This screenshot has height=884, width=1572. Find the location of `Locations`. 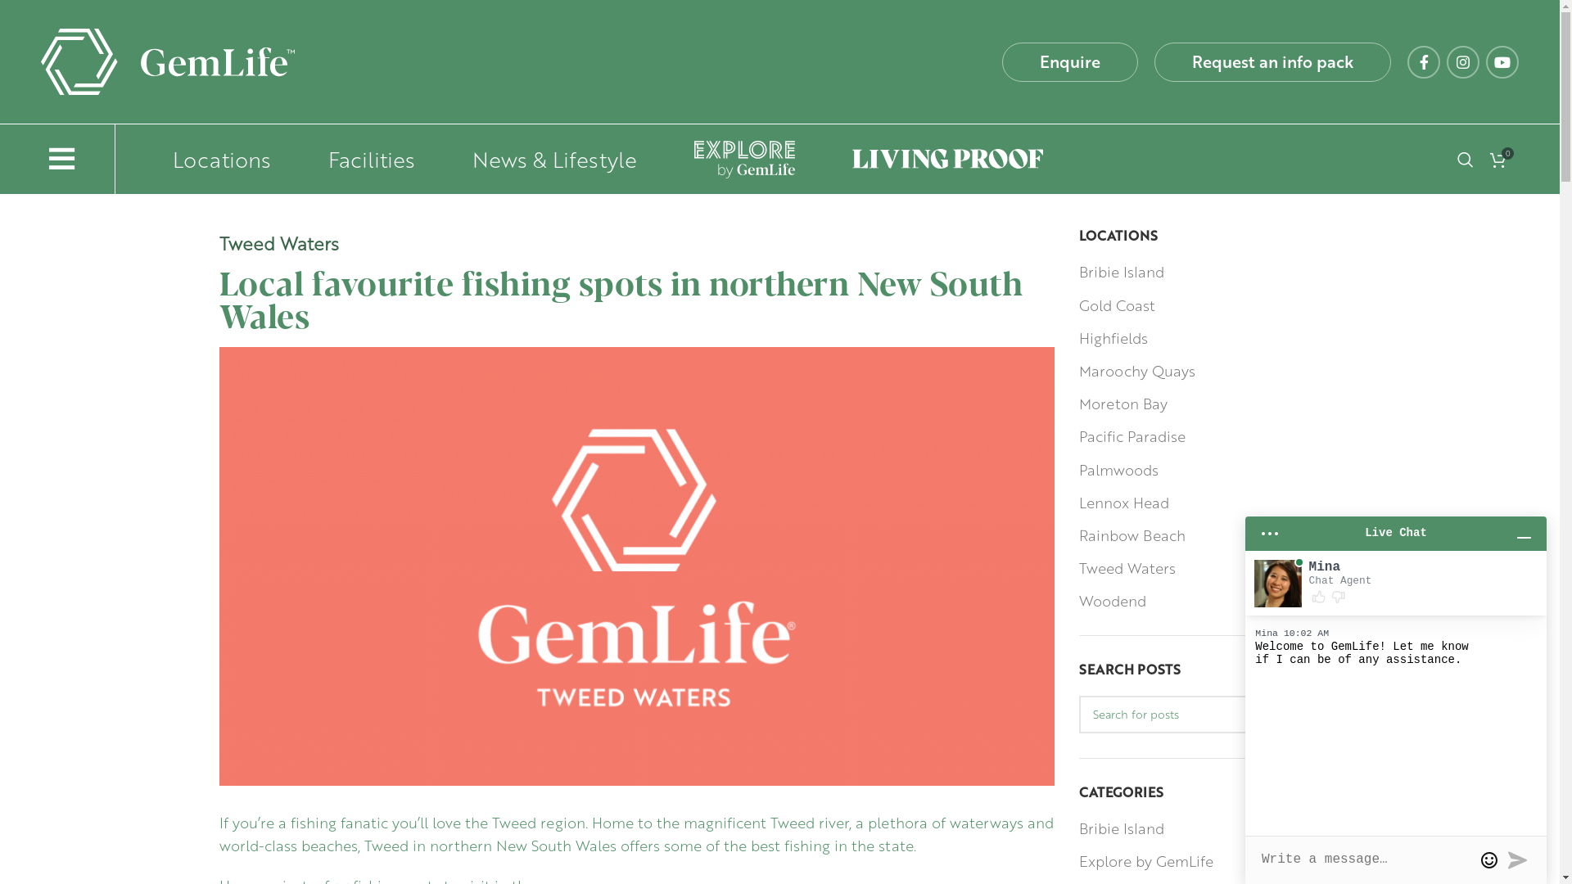

Locations is located at coordinates (201, 159).